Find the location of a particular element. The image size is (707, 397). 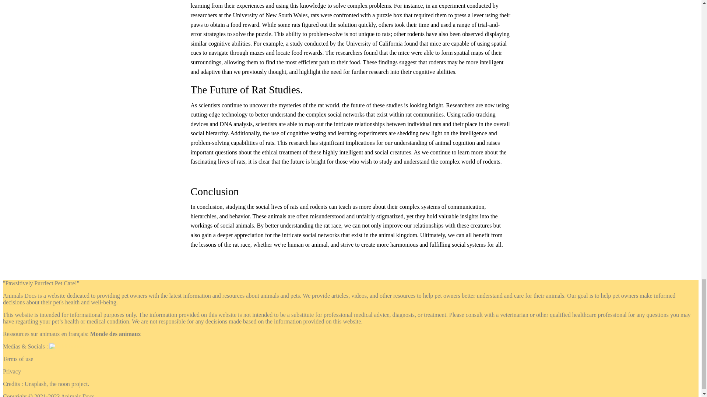

Privacy is located at coordinates (12, 371).